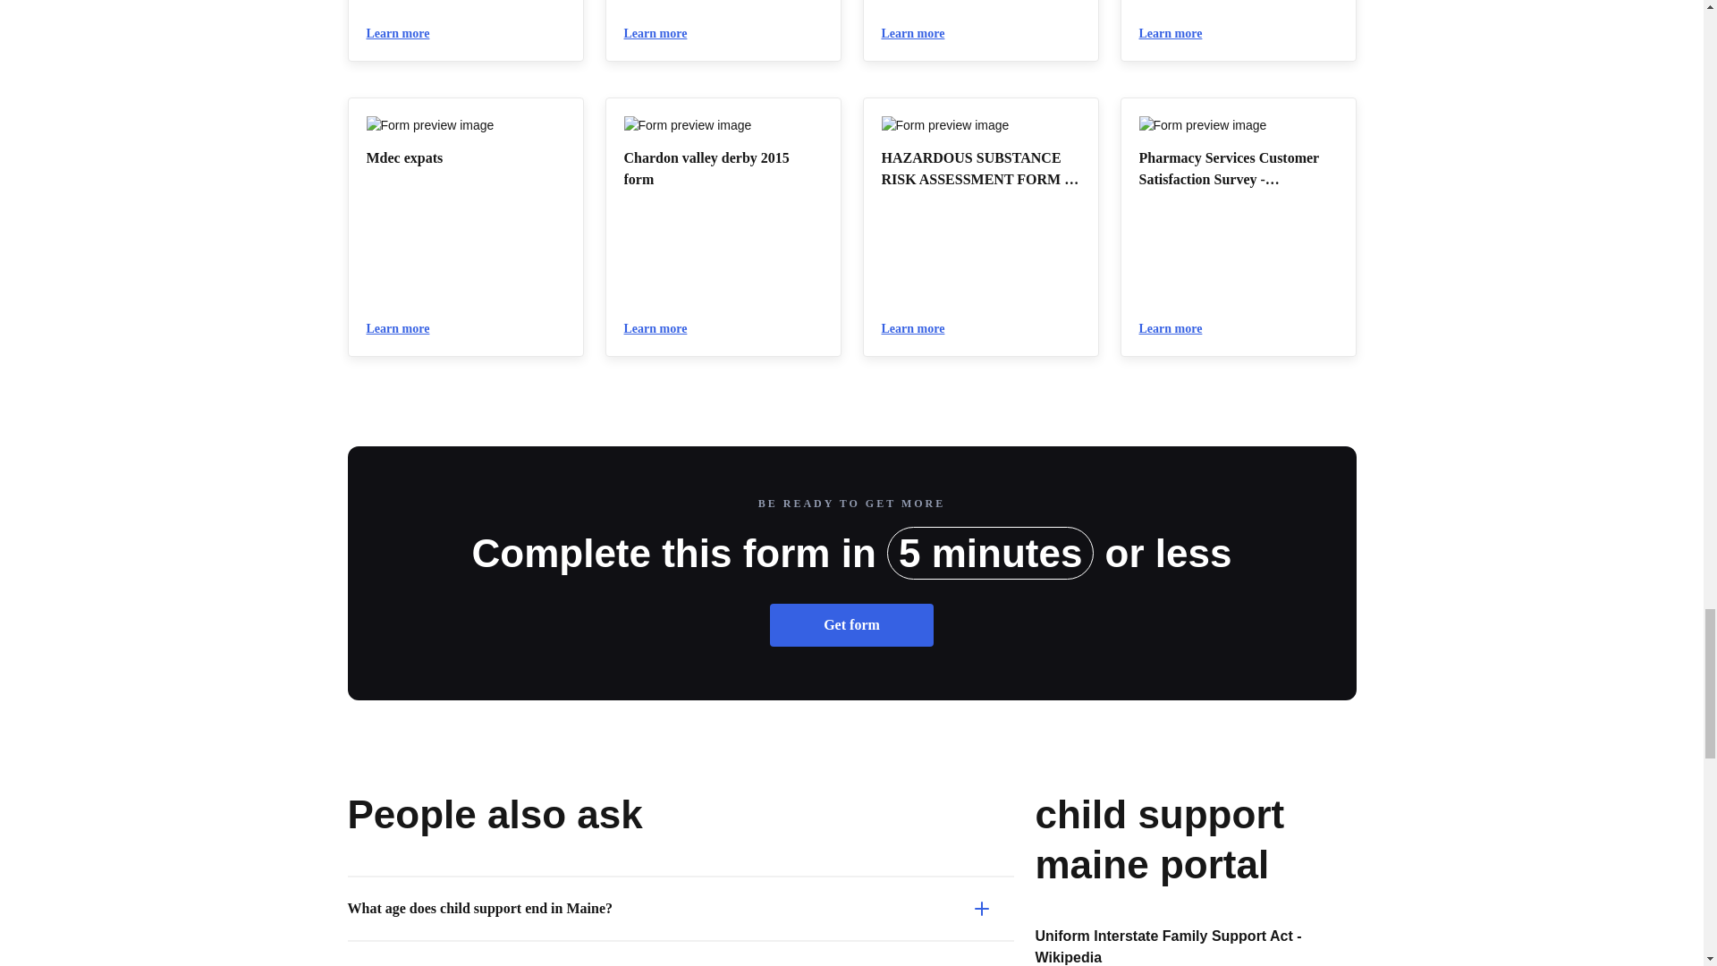 Image resolution: width=1717 pixels, height=966 pixels. Describe the element at coordinates (664, 329) in the screenshot. I see `Learn more` at that location.